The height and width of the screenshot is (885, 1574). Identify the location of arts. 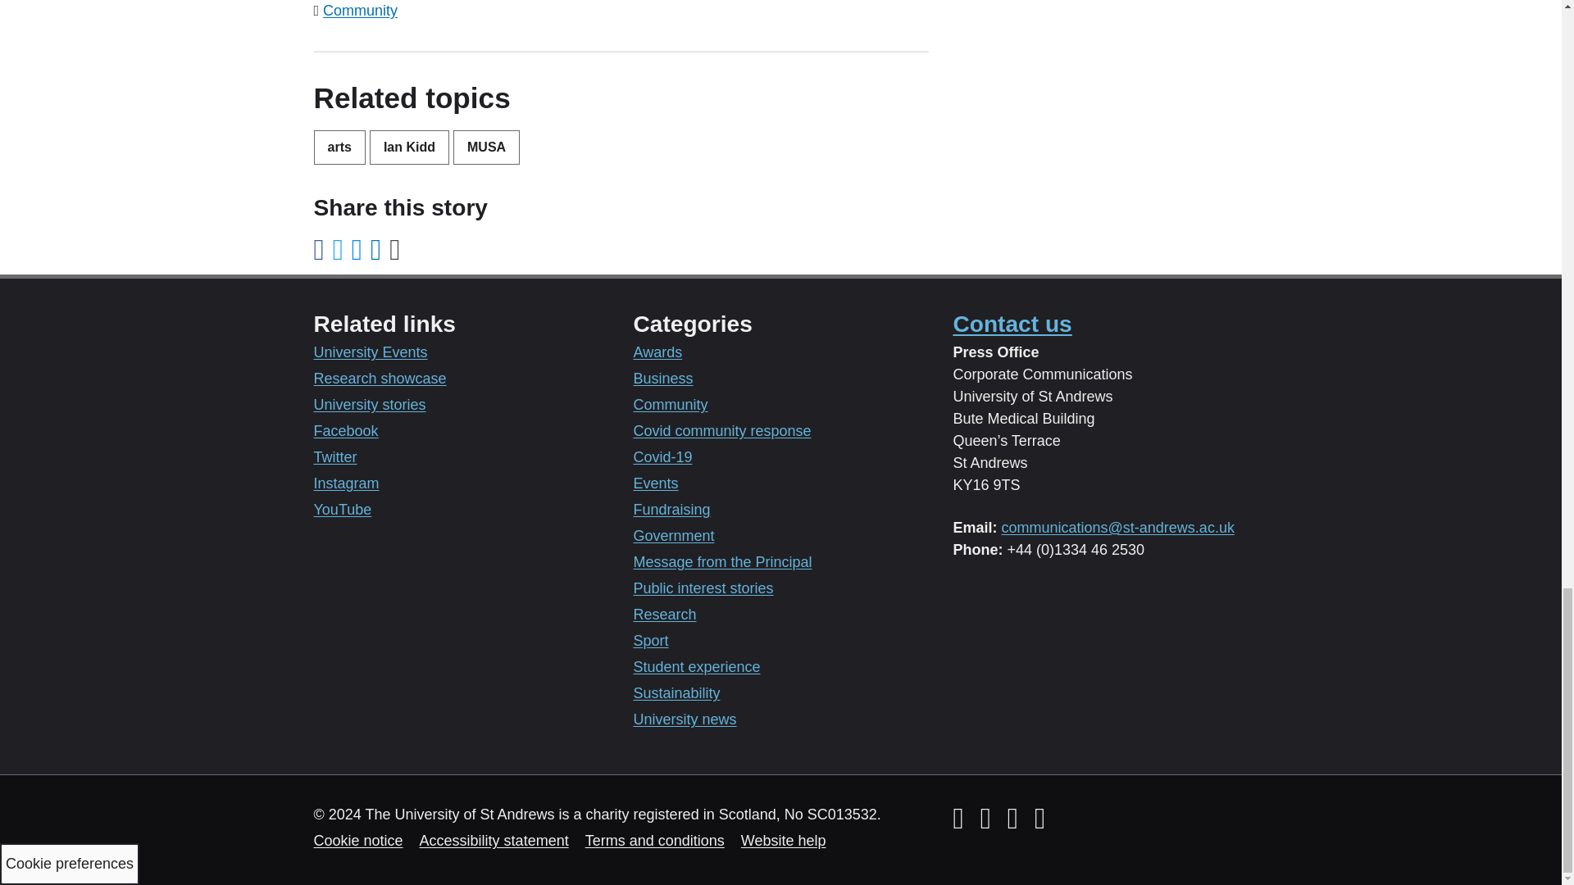
(339, 147).